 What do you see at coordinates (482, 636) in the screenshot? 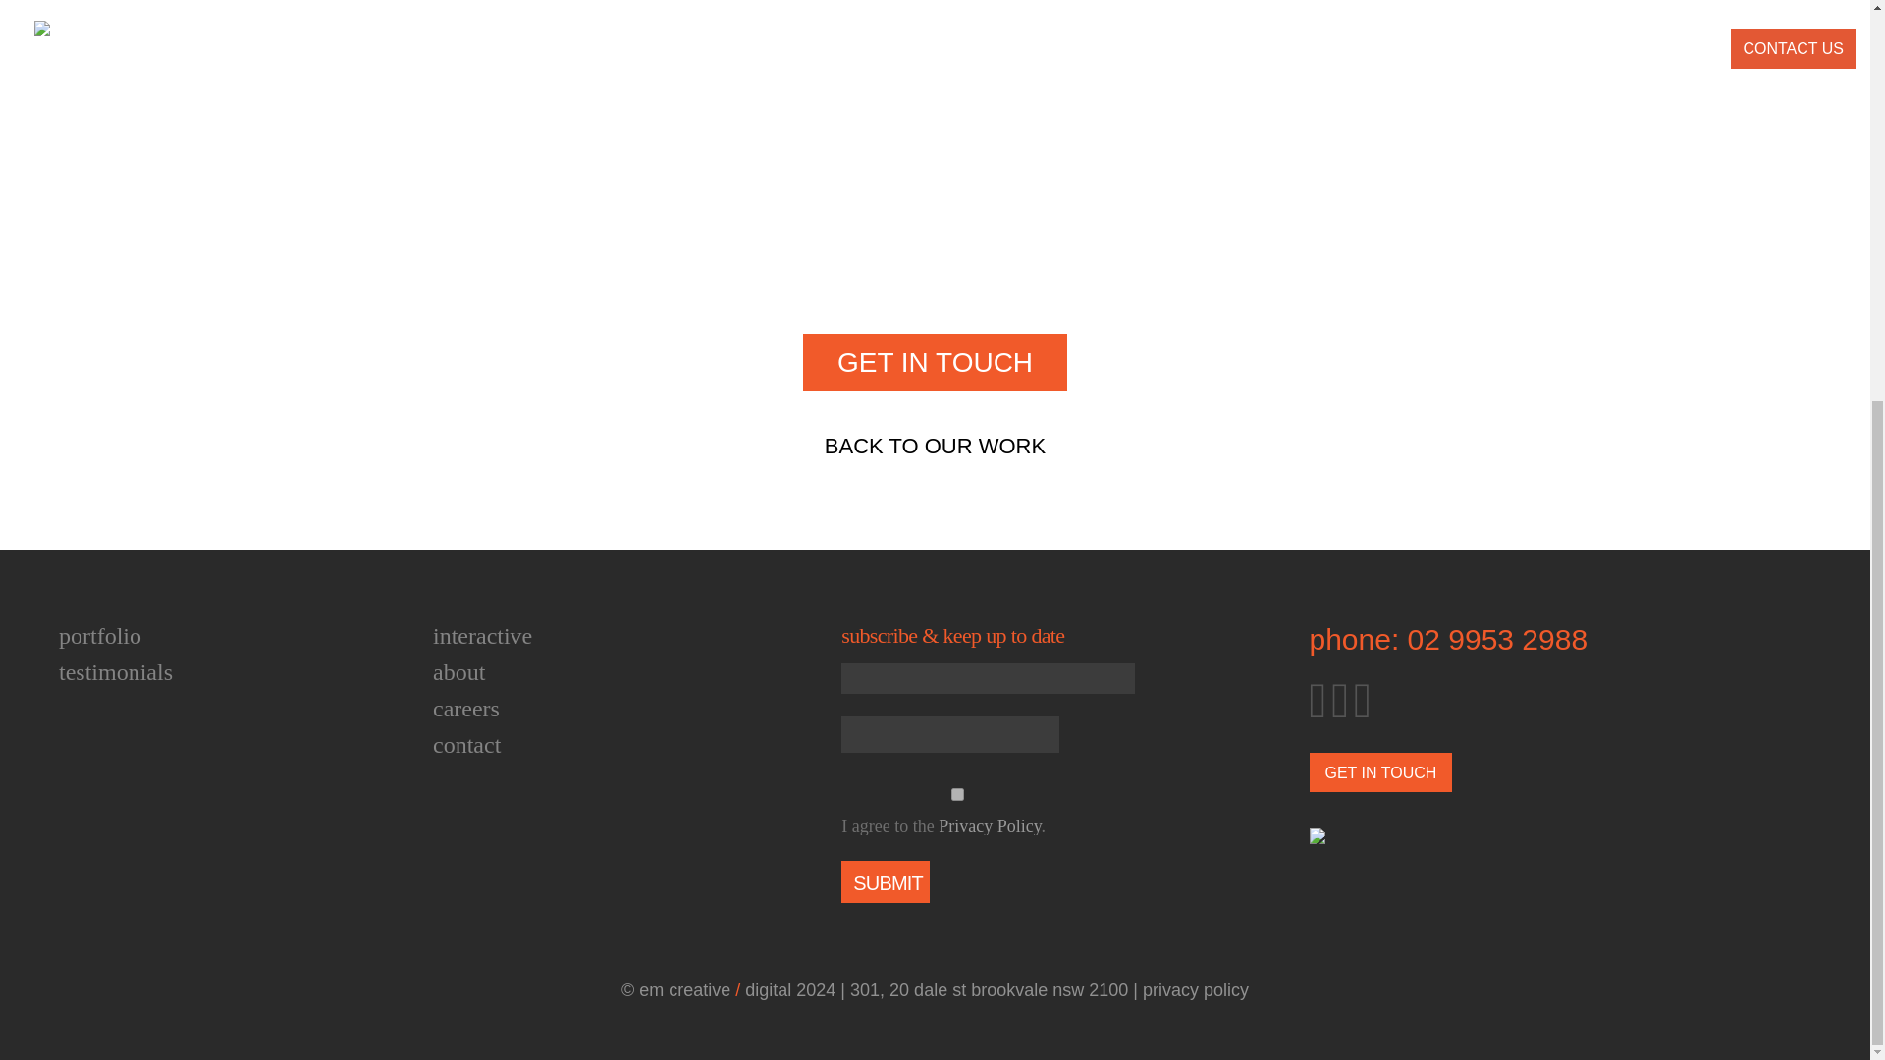
I see `interactive` at bounding box center [482, 636].